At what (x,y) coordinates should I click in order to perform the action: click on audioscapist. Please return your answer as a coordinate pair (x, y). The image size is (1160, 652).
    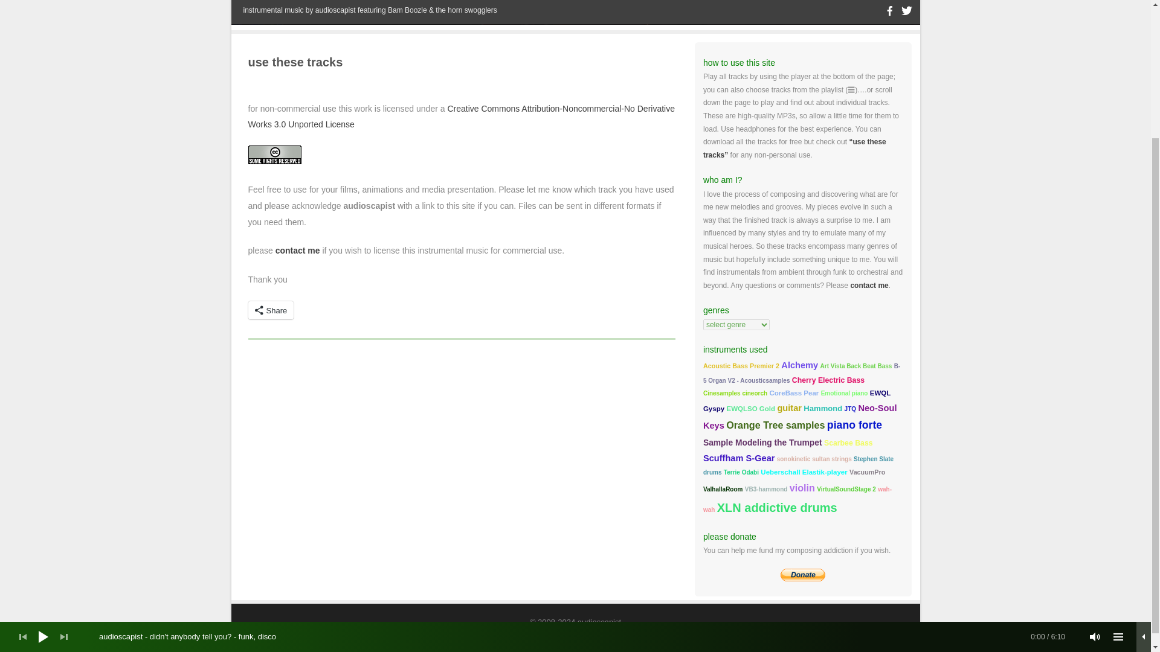
    Looking at the image, I should click on (575, 22).